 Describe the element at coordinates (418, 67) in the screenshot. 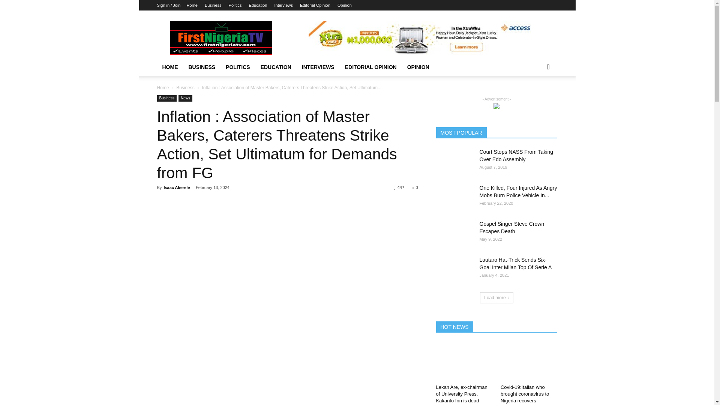

I see `OPINION` at that location.